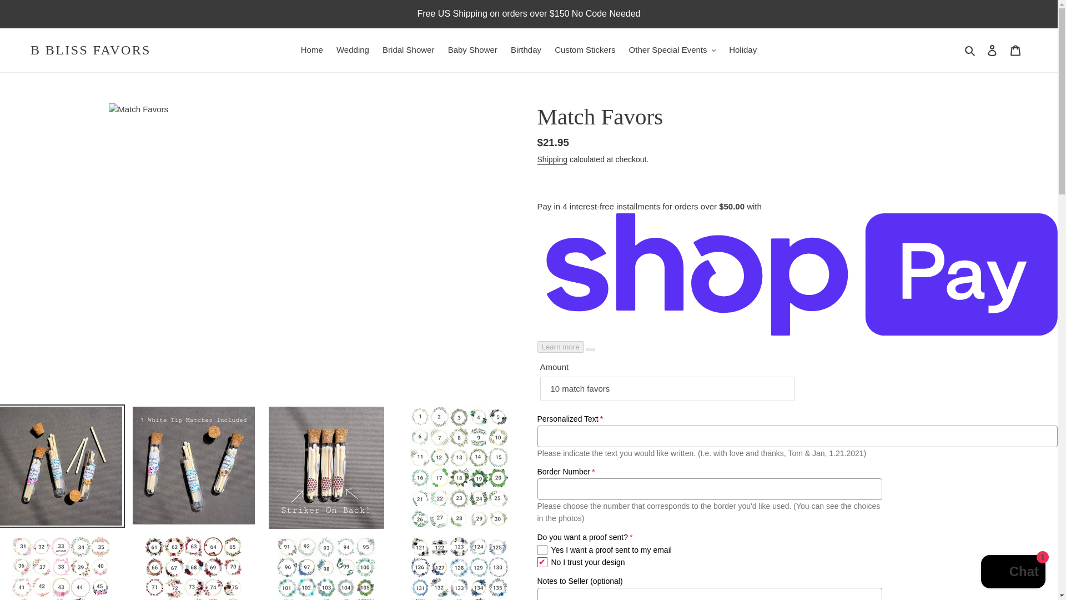 This screenshot has height=600, width=1066. Describe the element at coordinates (971, 50) in the screenshot. I see `Search` at that location.